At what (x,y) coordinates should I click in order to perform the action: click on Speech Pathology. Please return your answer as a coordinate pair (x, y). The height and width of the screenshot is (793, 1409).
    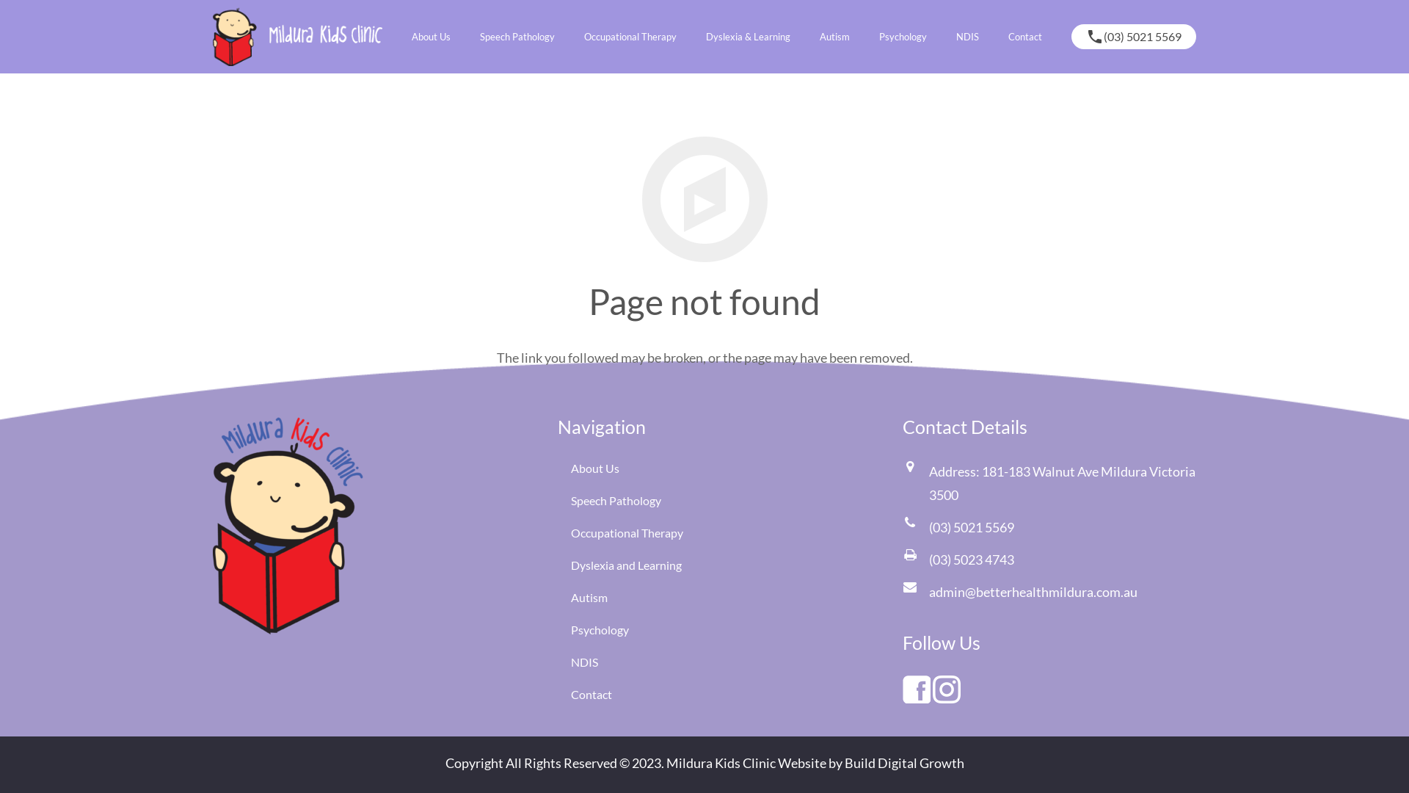
    Looking at the image, I should click on (616, 501).